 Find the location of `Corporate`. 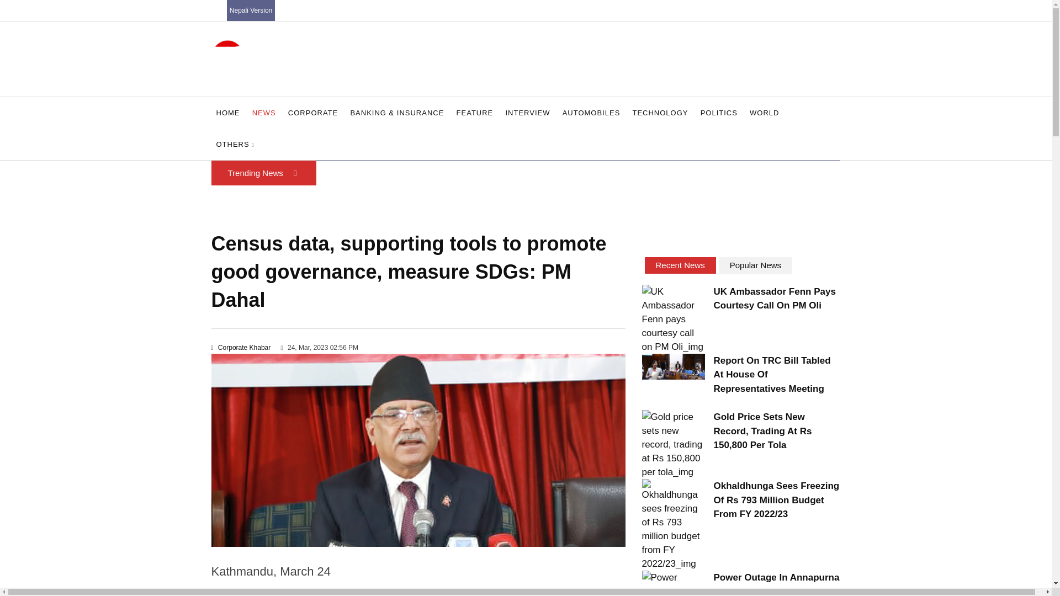

Corporate is located at coordinates (312, 113).